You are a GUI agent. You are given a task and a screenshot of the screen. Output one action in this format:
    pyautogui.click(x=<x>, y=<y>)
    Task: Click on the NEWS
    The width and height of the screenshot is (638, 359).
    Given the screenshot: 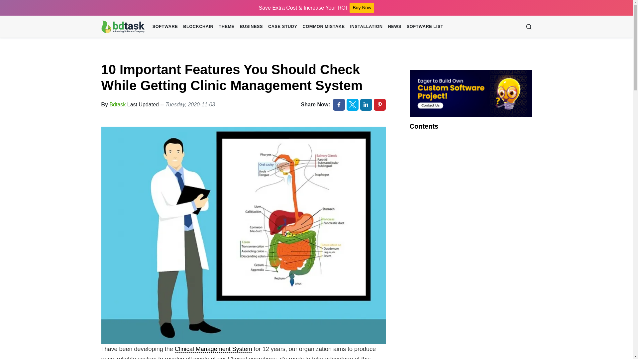 What is the action you would take?
    pyautogui.click(x=394, y=26)
    